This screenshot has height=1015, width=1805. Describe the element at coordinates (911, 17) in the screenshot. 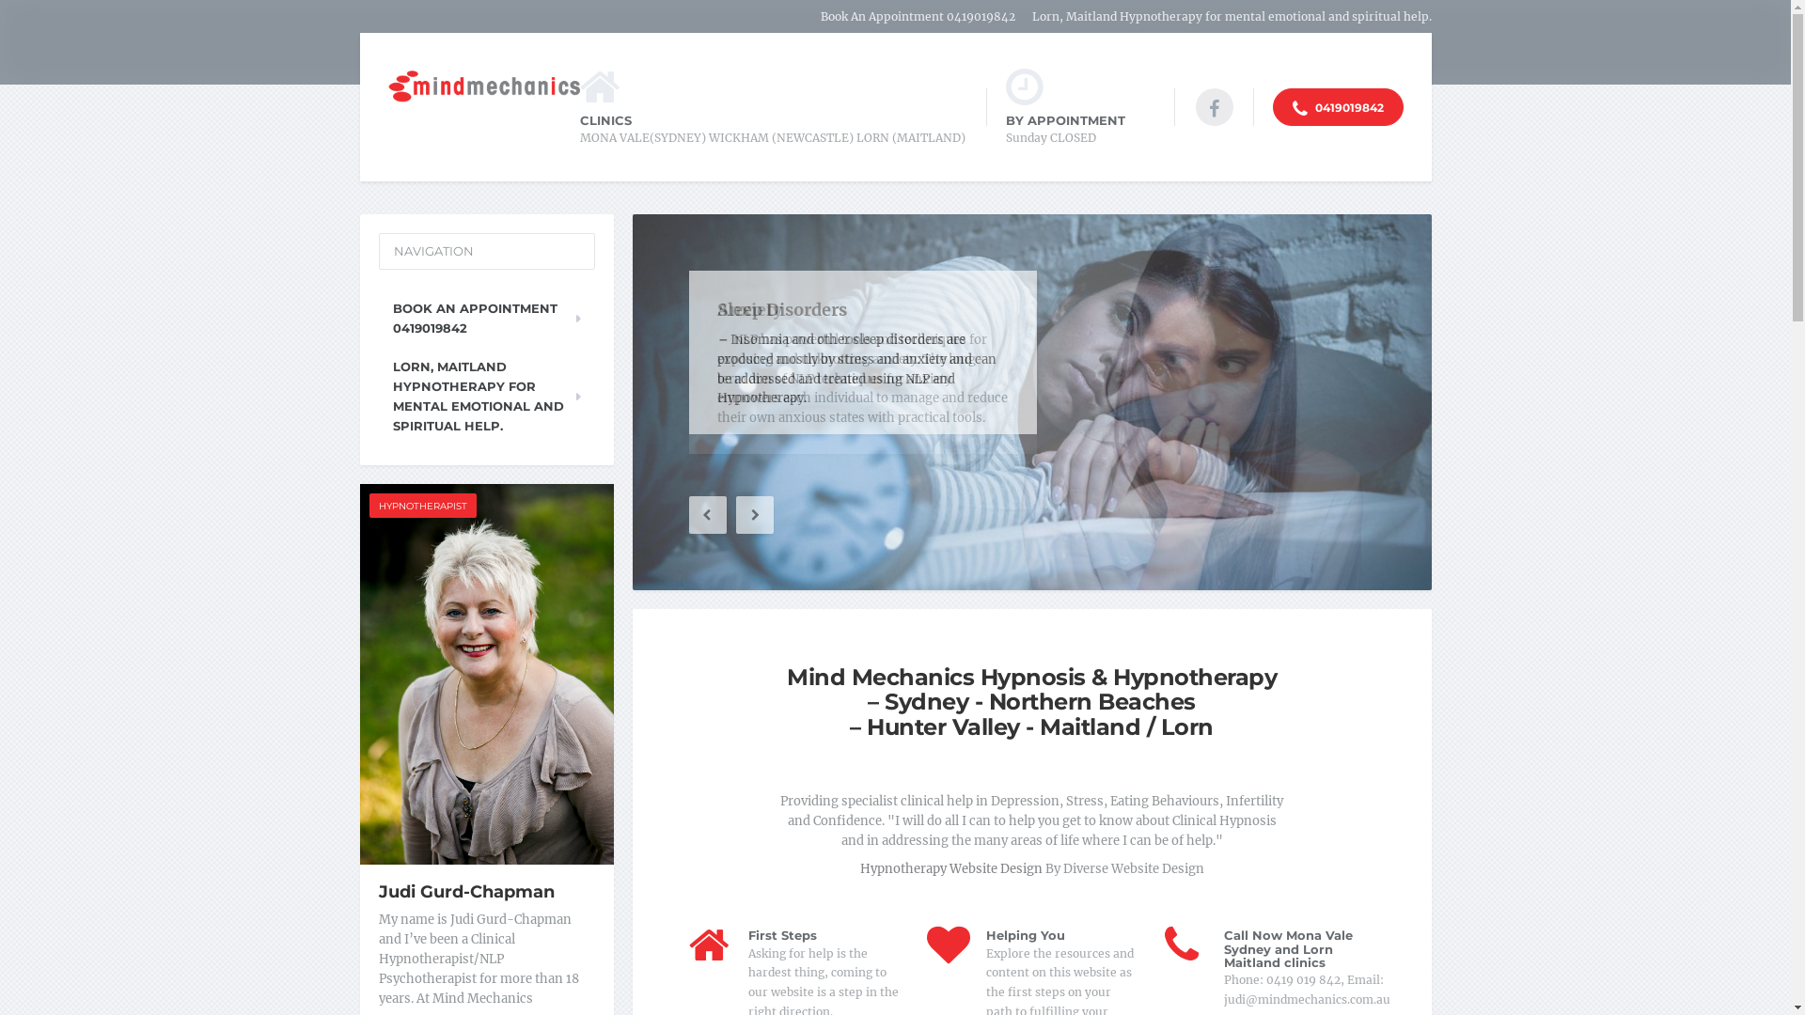

I see `Book An Appointment 0419019842` at that location.